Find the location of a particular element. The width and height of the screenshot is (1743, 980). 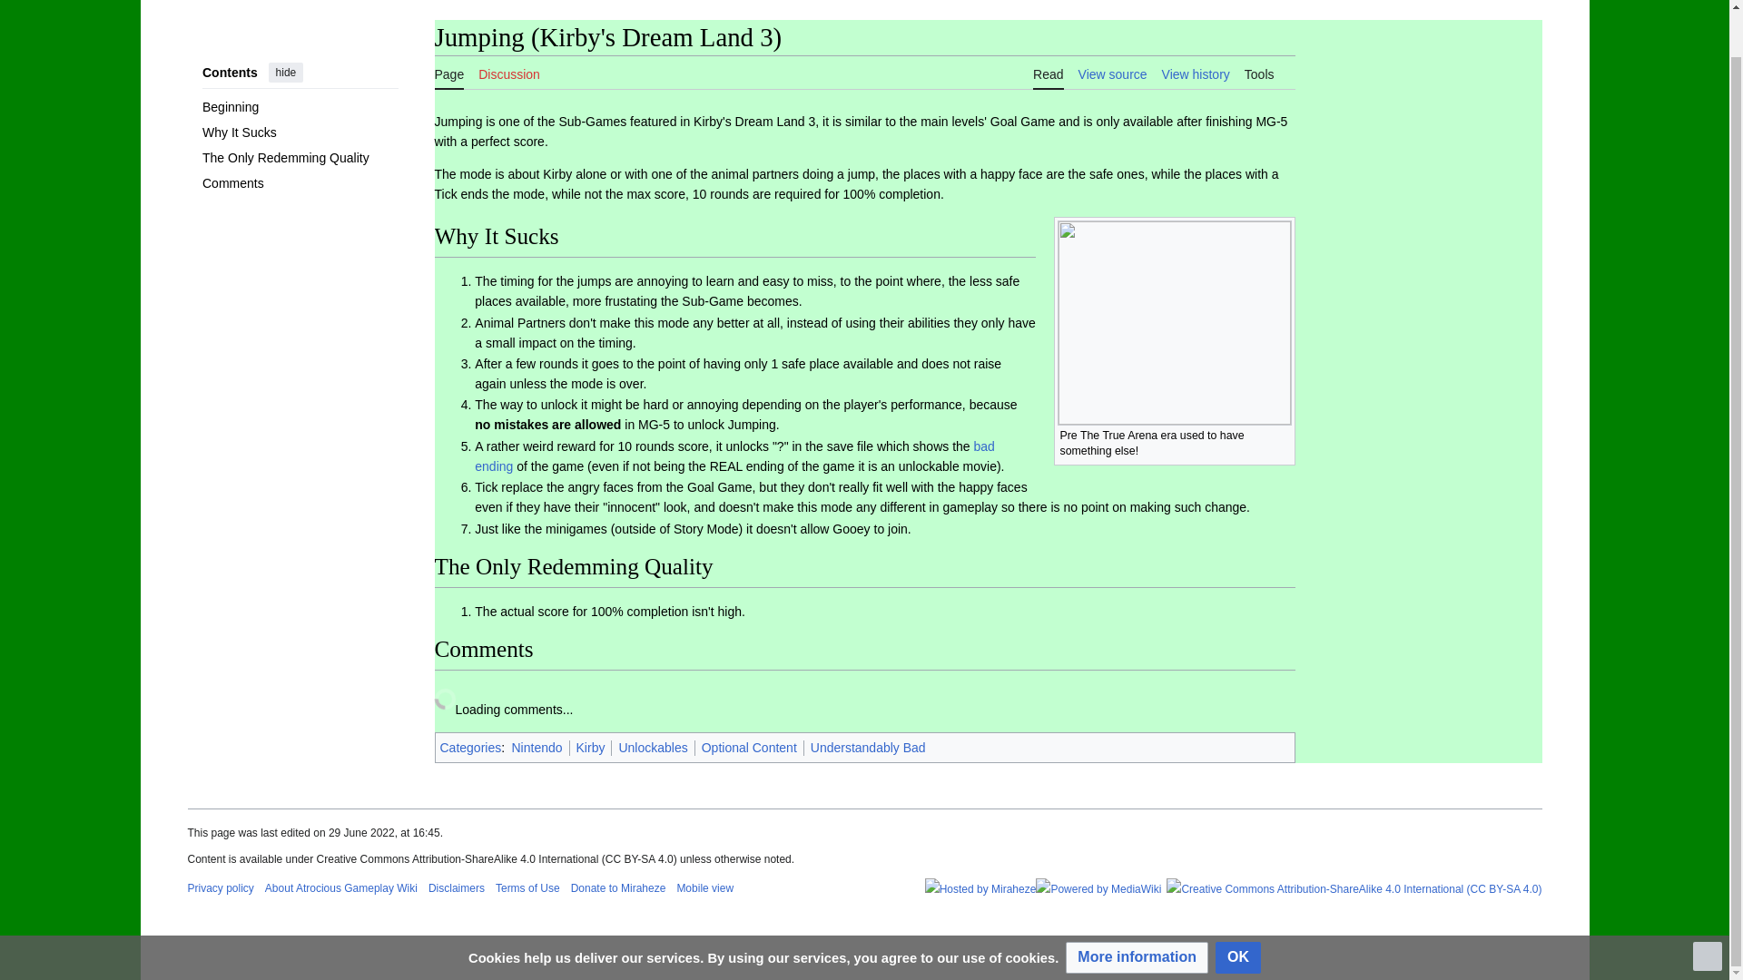

hide is located at coordinates (285, 73).